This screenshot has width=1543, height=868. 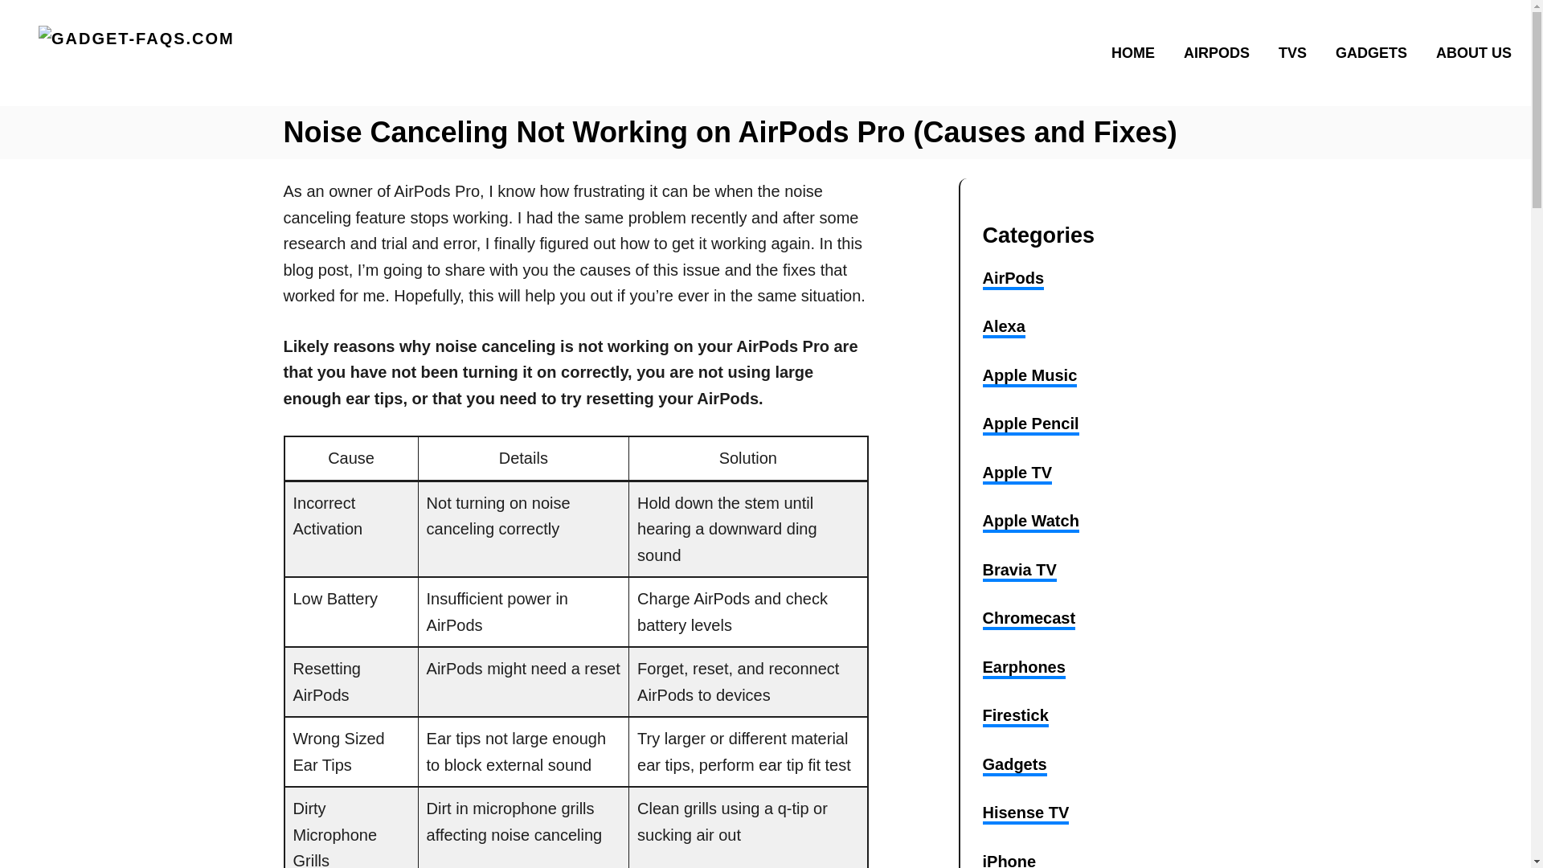 What do you see at coordinates (1018, 571) in the screenshot?
I see `Bravia TV` at bounding box center [1018, 571].